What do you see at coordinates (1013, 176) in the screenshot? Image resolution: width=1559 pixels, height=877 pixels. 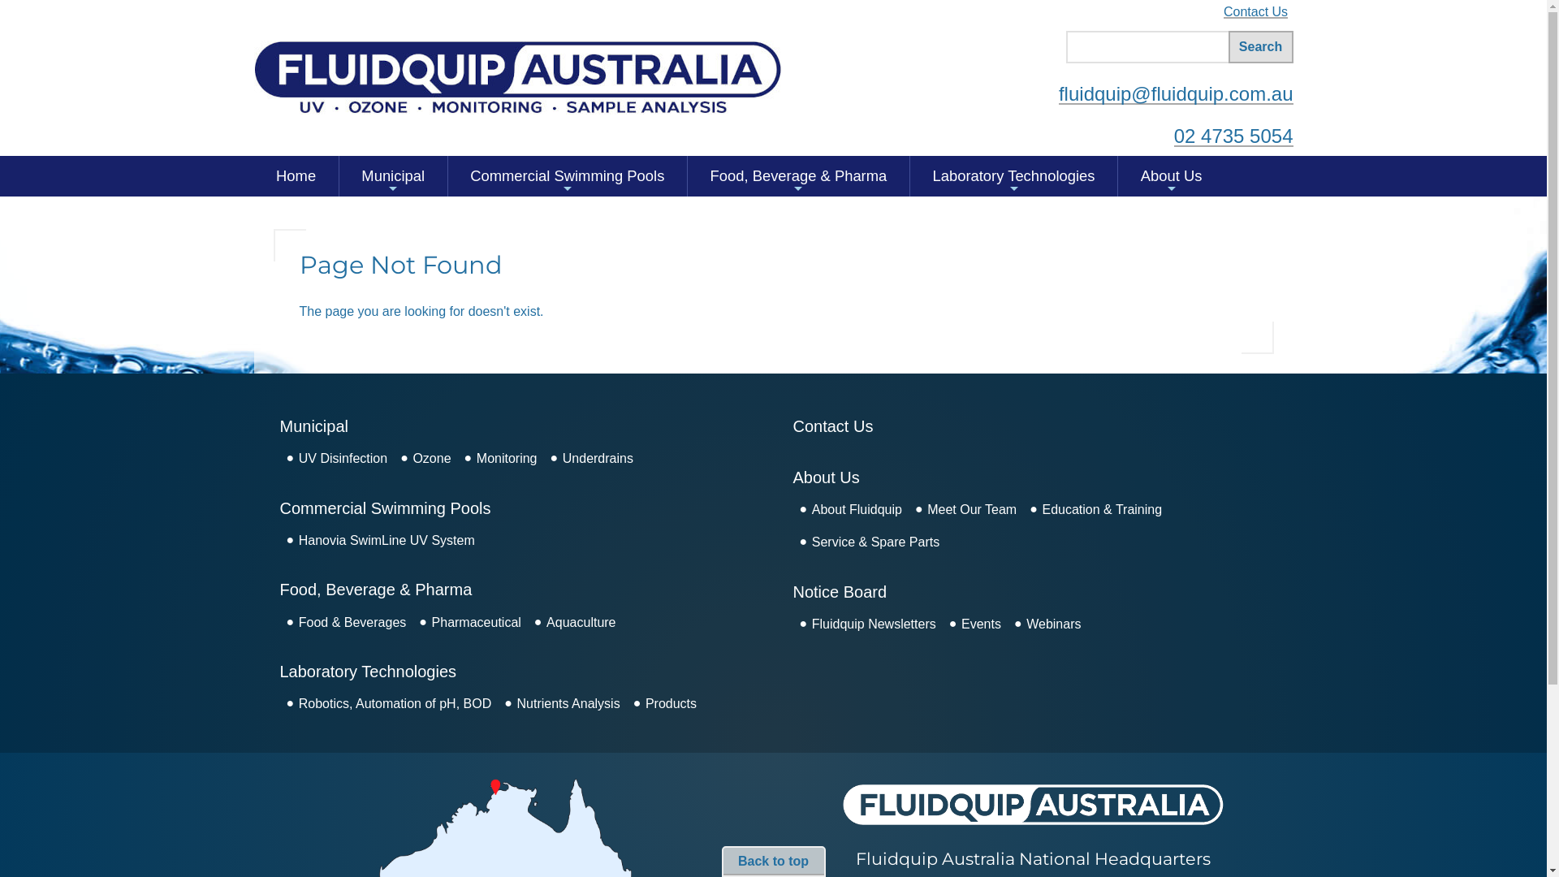 I see `Laboratory Technologies` at bounding box center [1013, 176].